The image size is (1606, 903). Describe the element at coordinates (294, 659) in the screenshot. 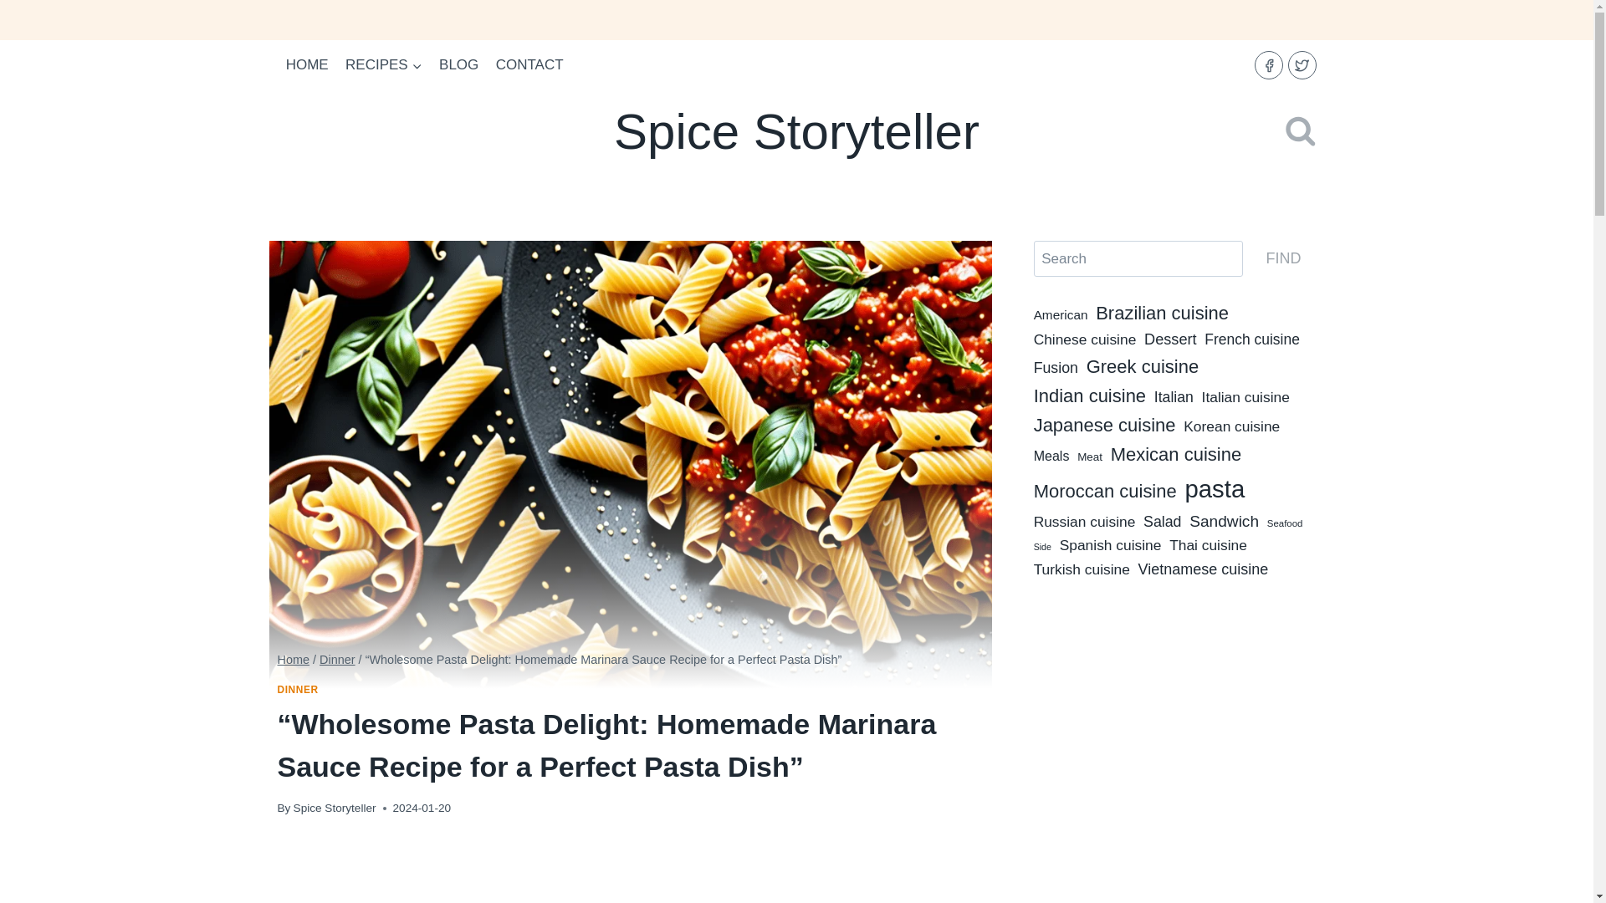

I see `Home` at that location.